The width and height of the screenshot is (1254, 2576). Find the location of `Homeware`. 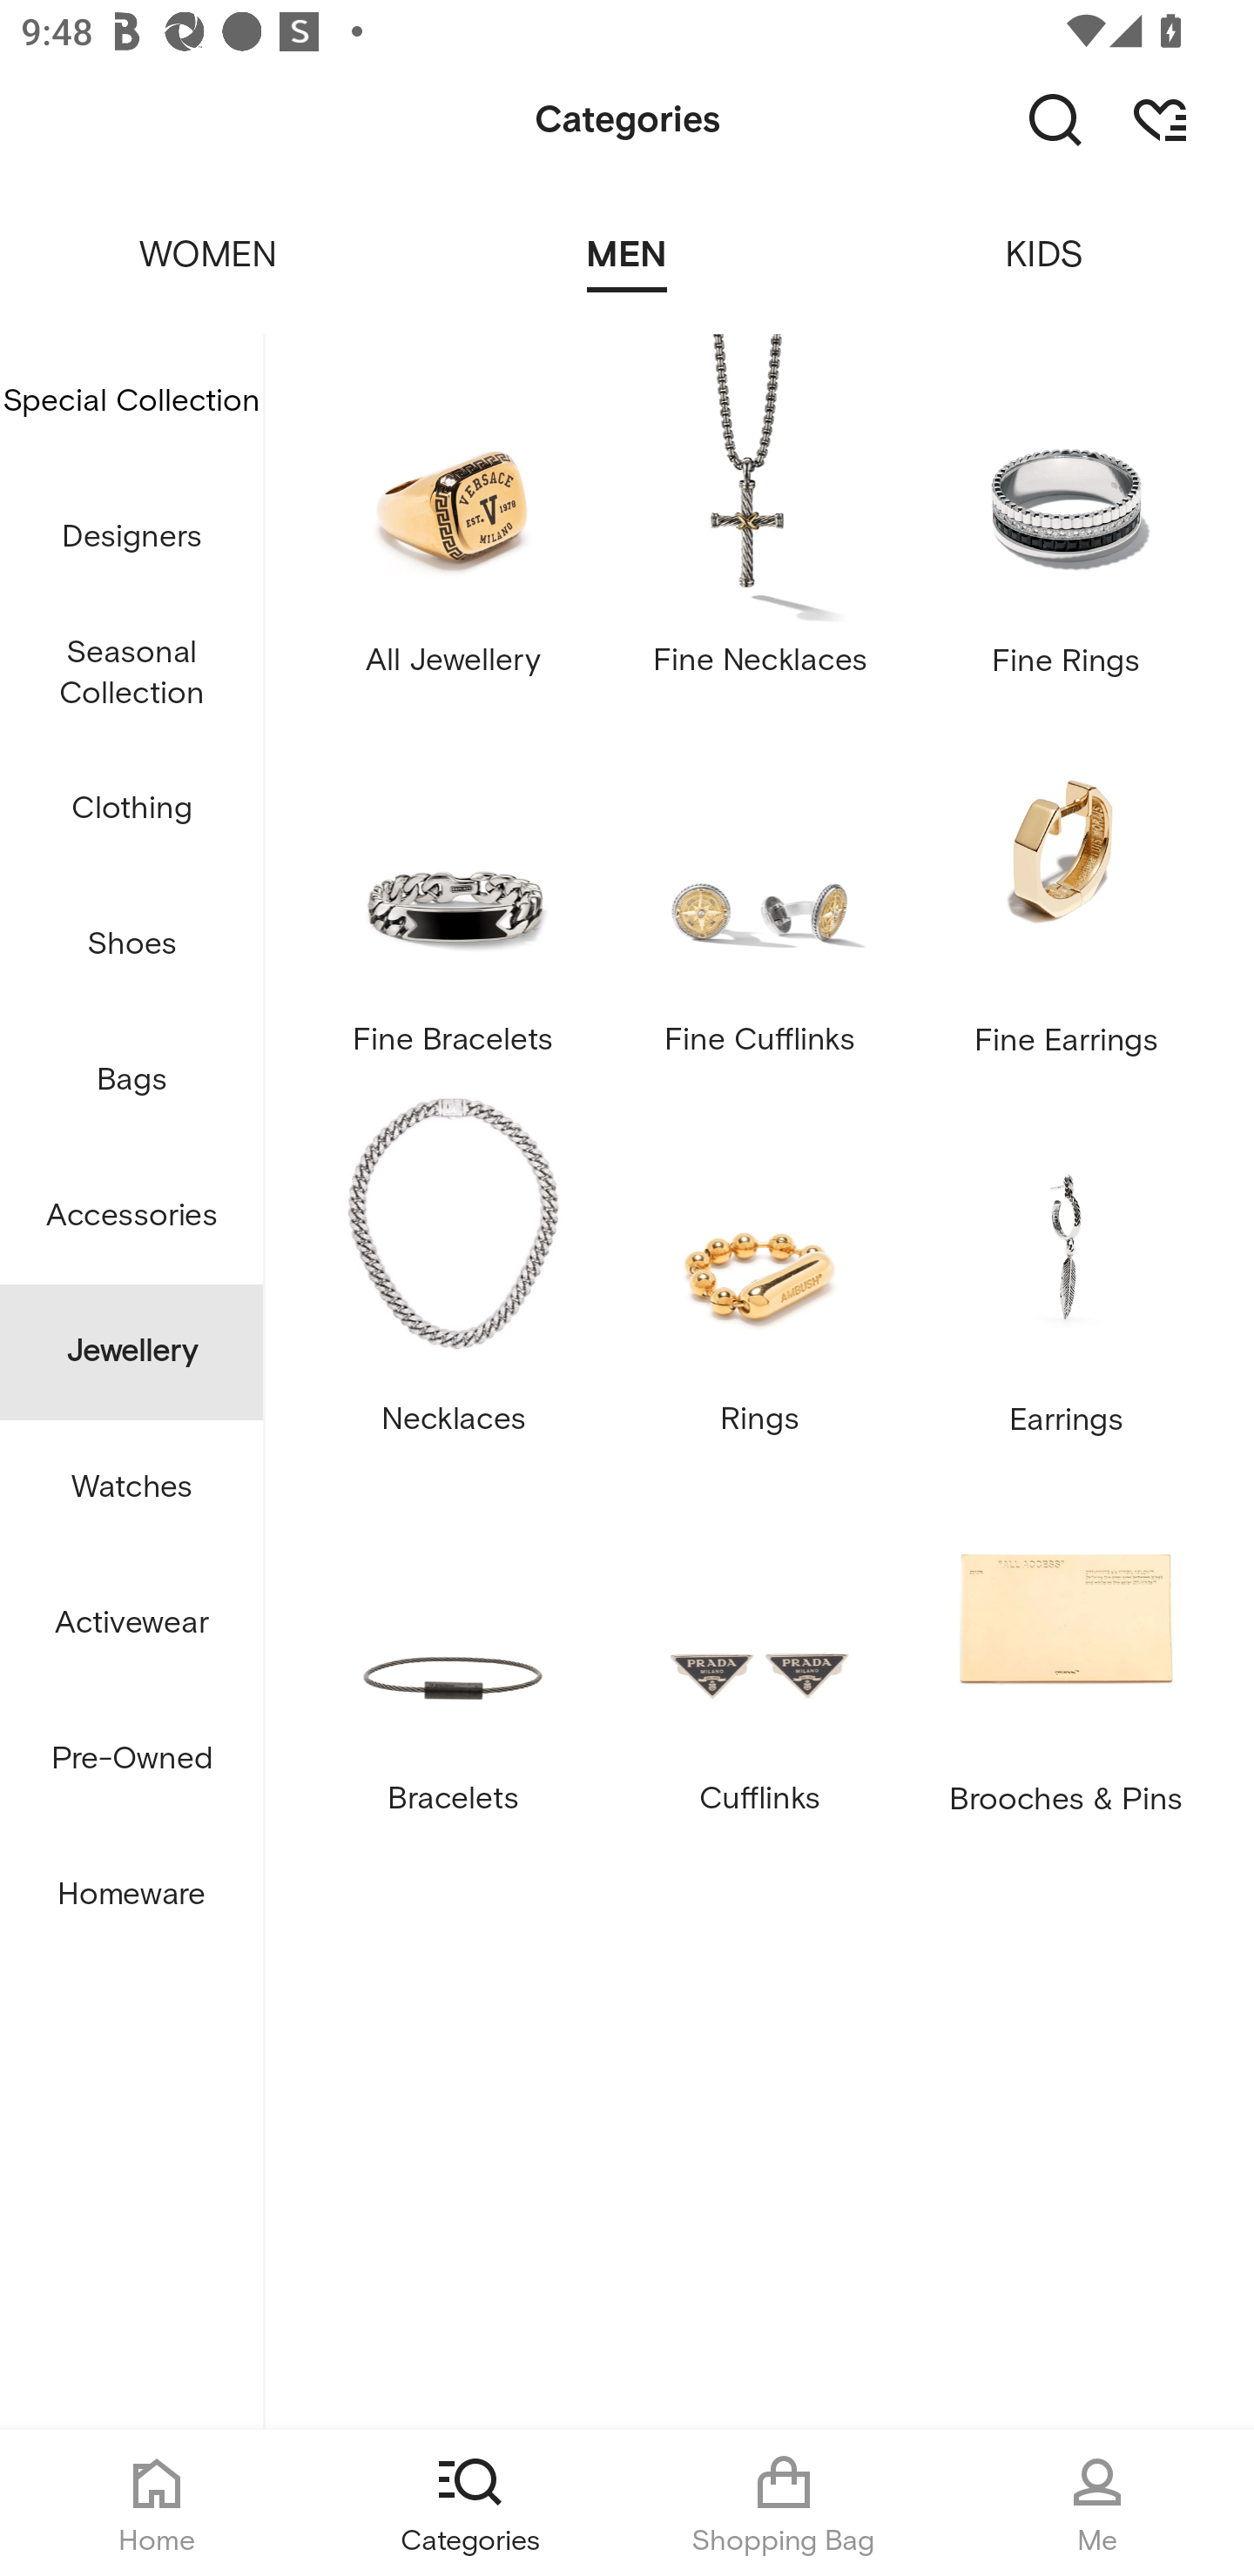

Homeware is located at coordinates (131, 1894).